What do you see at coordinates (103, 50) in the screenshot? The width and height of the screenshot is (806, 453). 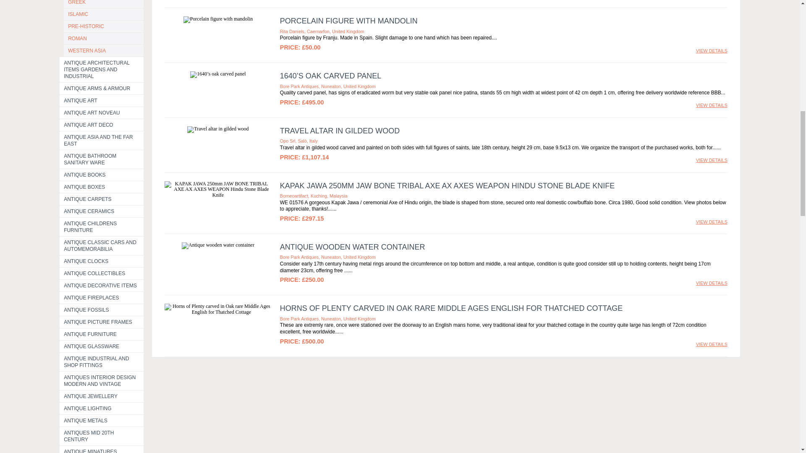 I see `WESTERN ASIA` at bounding box center [103, 50].